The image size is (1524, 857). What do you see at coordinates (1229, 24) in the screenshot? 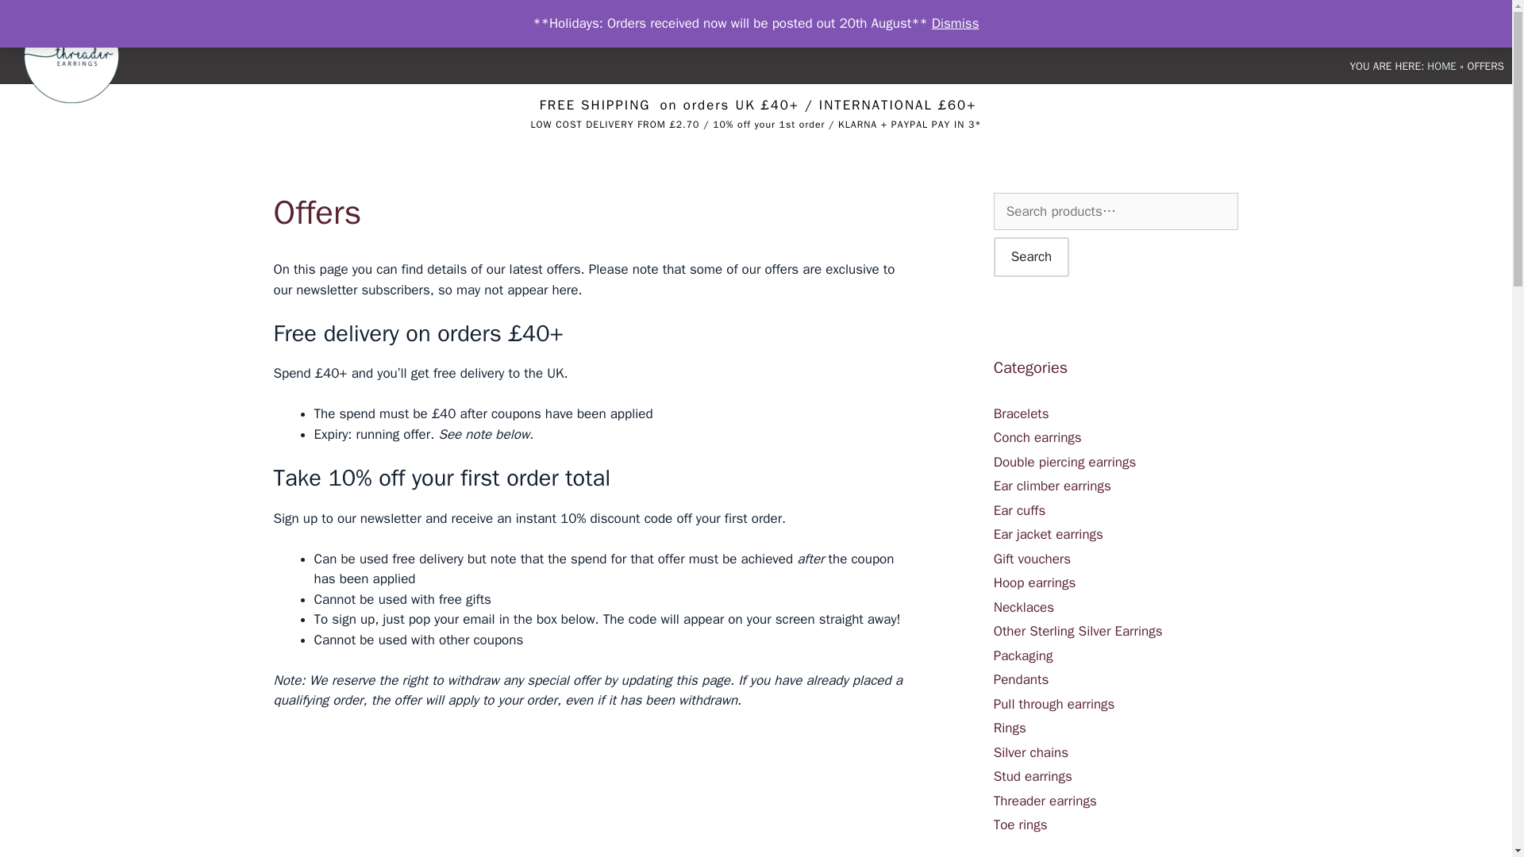
I see `Basket` at bounding box center [1229, 24].